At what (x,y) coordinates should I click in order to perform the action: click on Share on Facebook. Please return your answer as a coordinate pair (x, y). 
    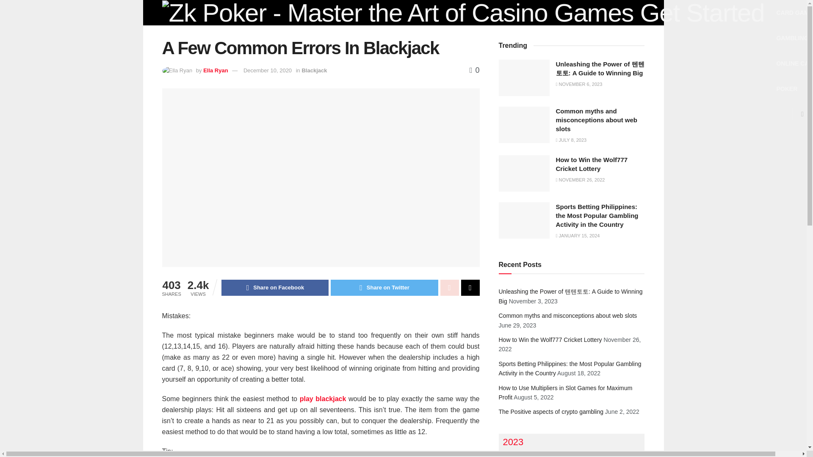
    Looking at the image, I should click on (274, 287).